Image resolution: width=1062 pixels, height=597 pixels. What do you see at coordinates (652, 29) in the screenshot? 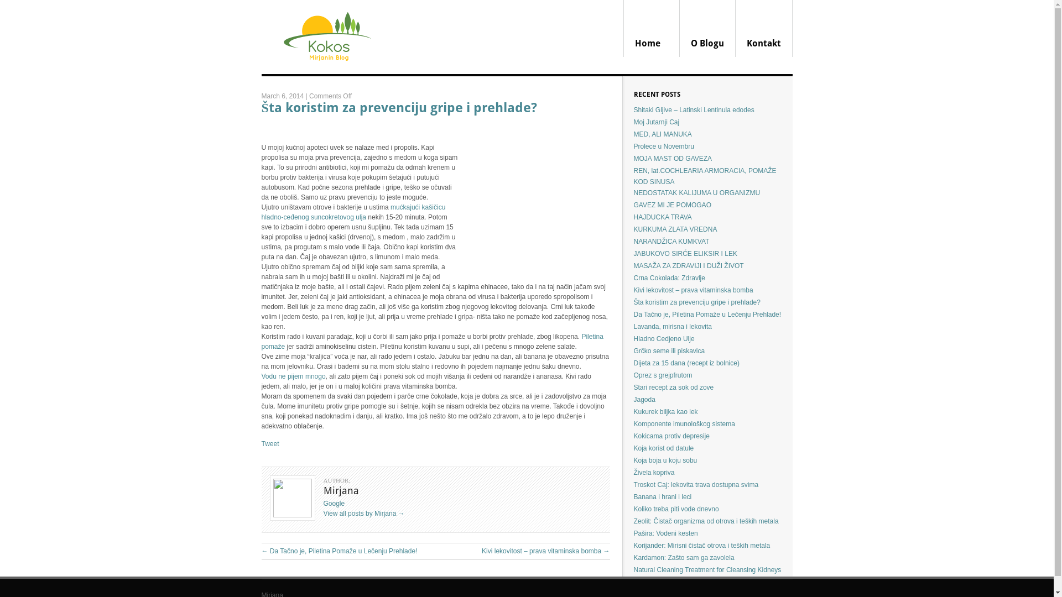
I see `Home` at bounding box center [652, 29].